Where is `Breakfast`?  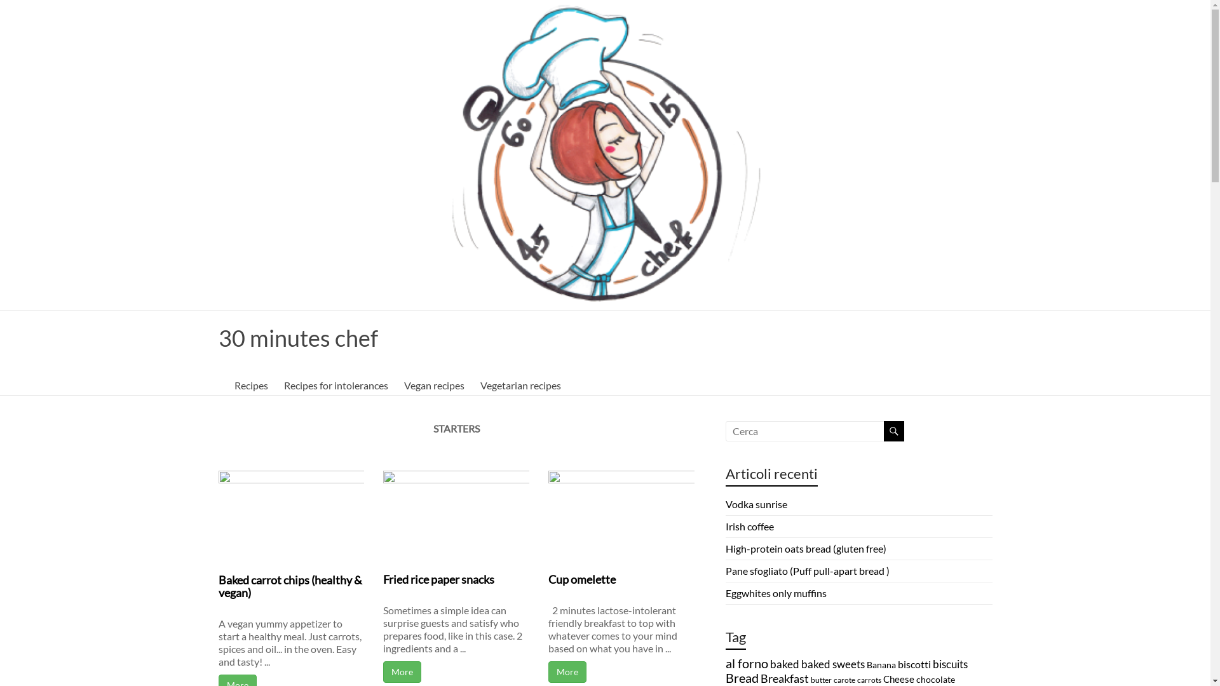 Breakfast is located at coordinates (784, 678).